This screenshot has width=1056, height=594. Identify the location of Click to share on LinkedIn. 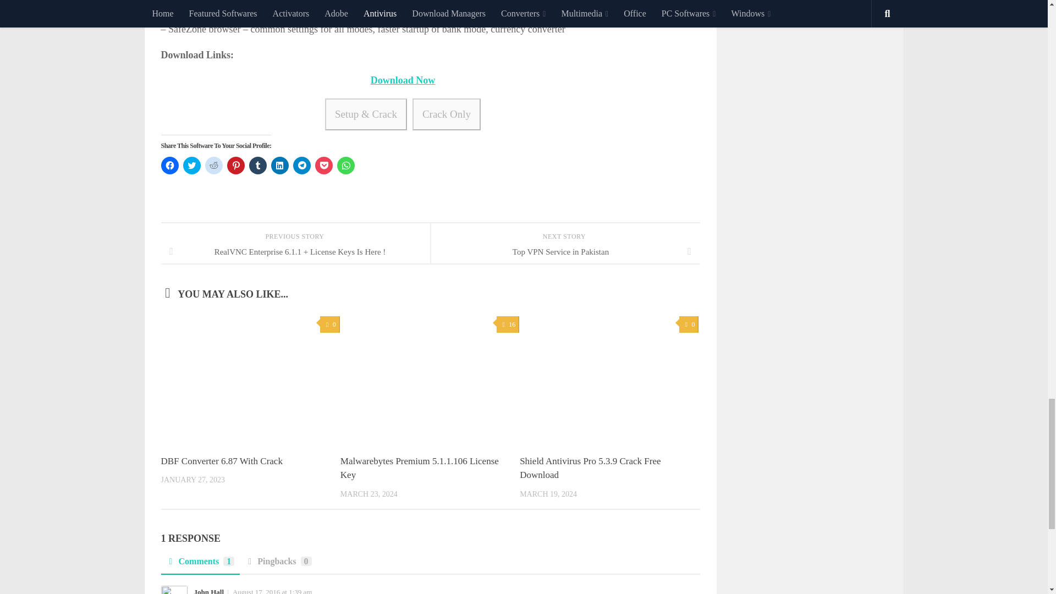
(279, 166).